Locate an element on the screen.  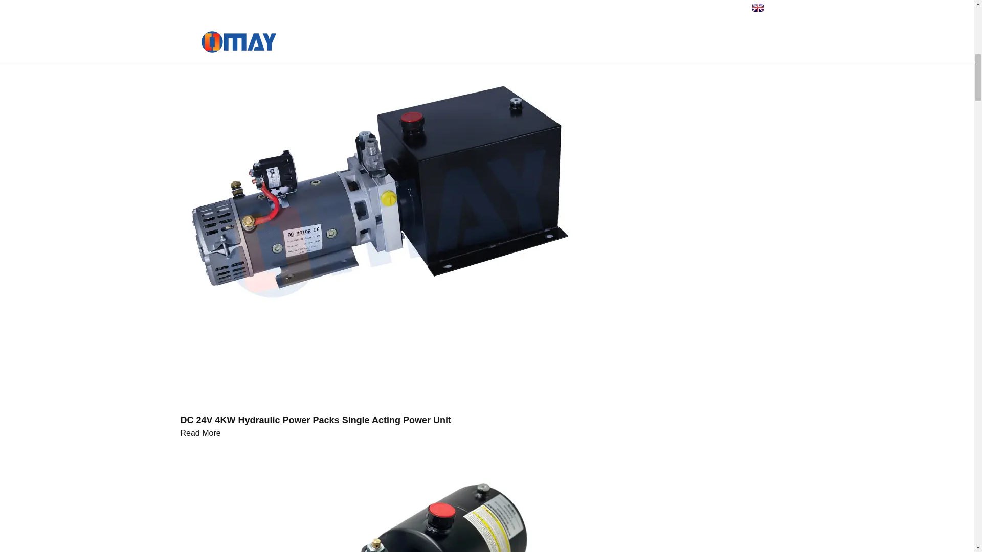
Read More is located at coordinates (199, 433).